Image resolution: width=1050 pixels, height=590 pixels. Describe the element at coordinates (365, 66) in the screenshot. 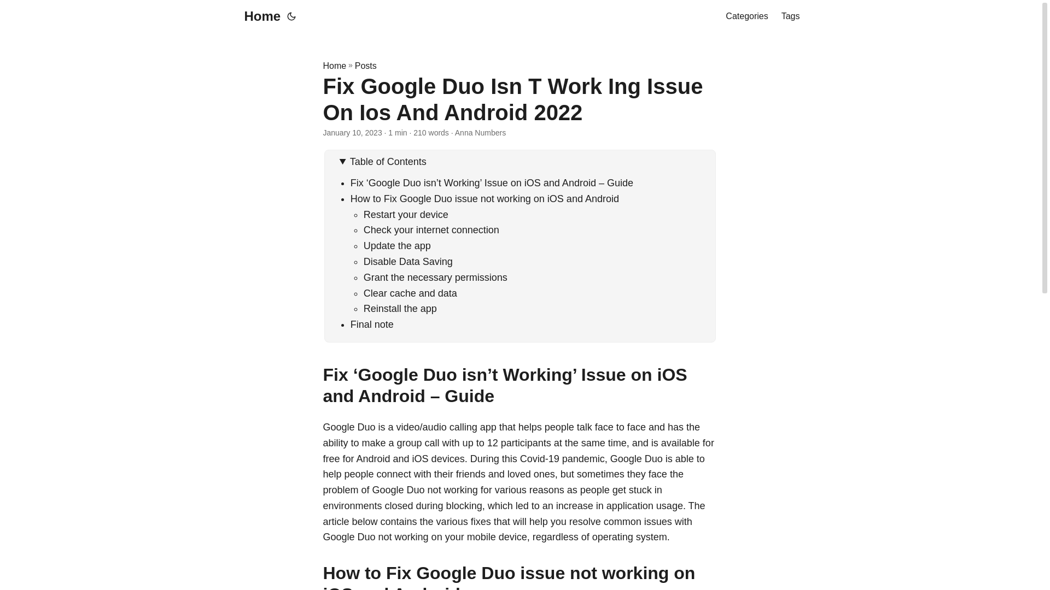

I see `Posts` at that location.